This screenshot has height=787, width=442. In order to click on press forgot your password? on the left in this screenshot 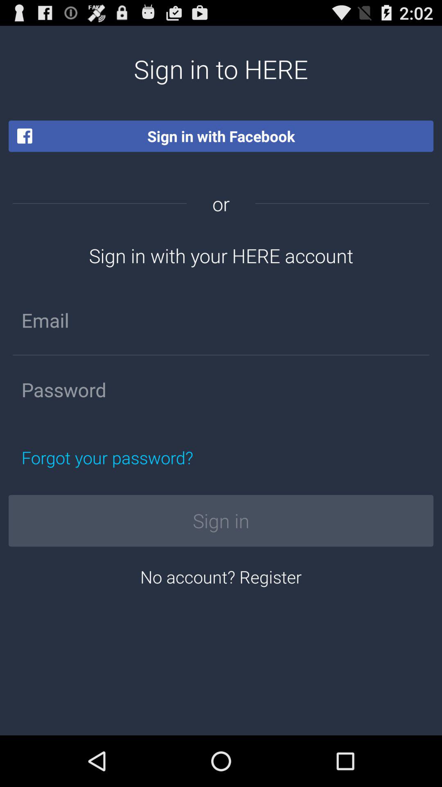, I will do `click(146, 457)`.